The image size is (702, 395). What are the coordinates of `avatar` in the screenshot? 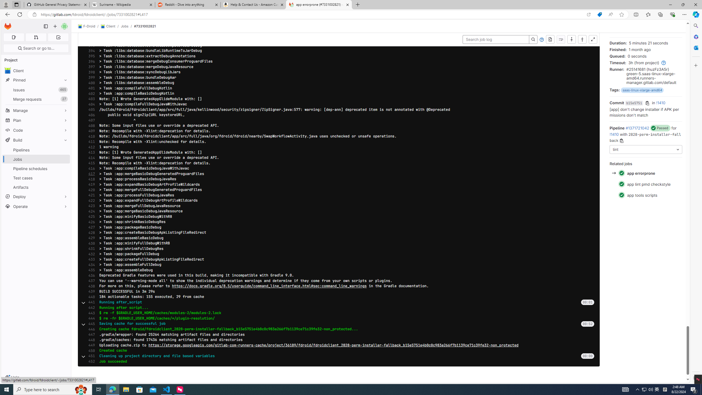 It's located at (8, 70).